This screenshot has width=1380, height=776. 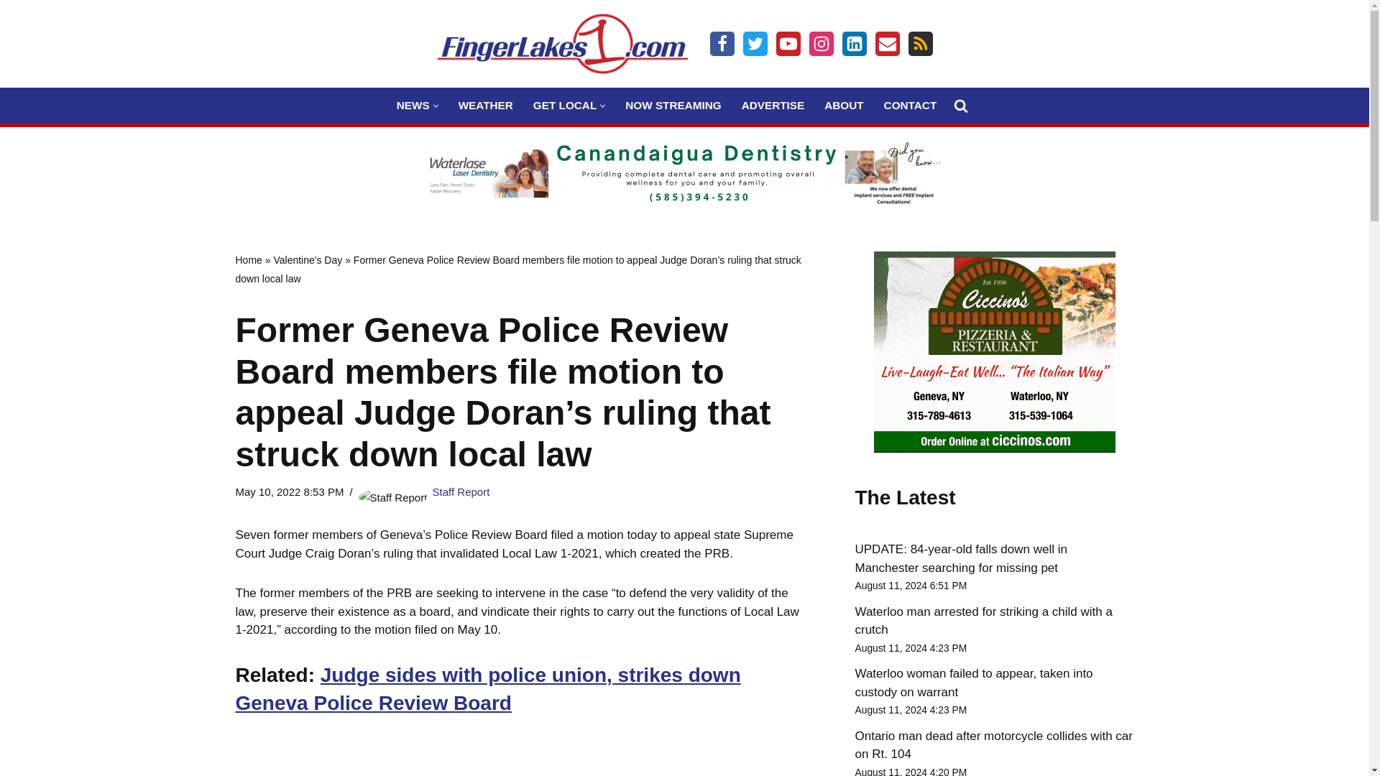 What do you see at coordinates (413, 105) in the screenshot?
I see `NEWS` at bounding box center [413, 105].